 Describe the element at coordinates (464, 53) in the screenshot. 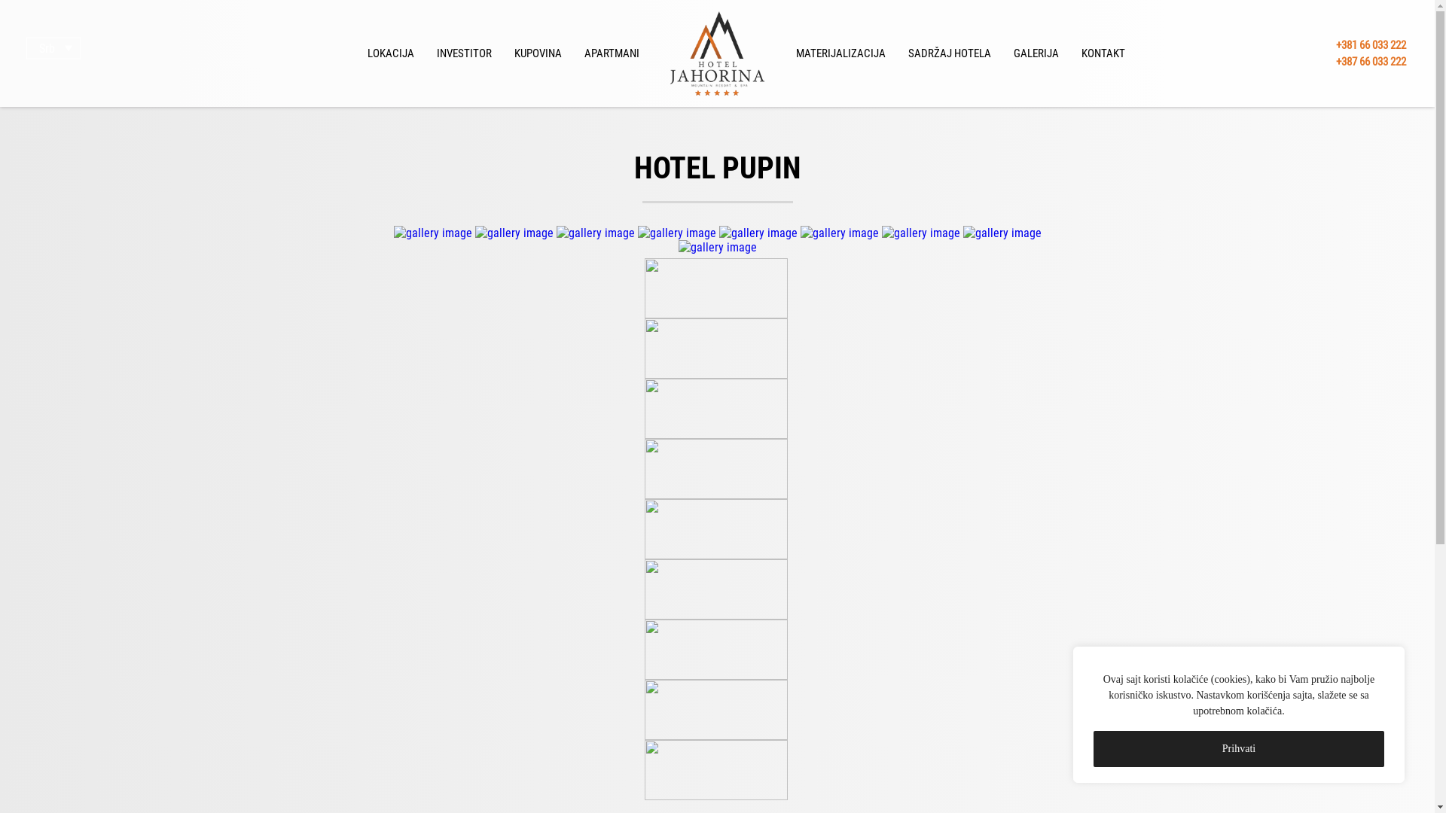

I see `INVESTITOR` at that location.